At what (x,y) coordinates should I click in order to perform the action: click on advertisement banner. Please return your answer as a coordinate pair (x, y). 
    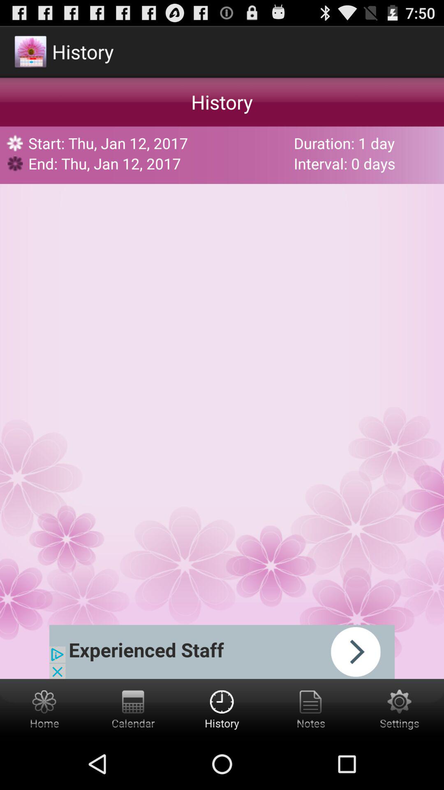
    Looking at the image, I should click on (222, 652).